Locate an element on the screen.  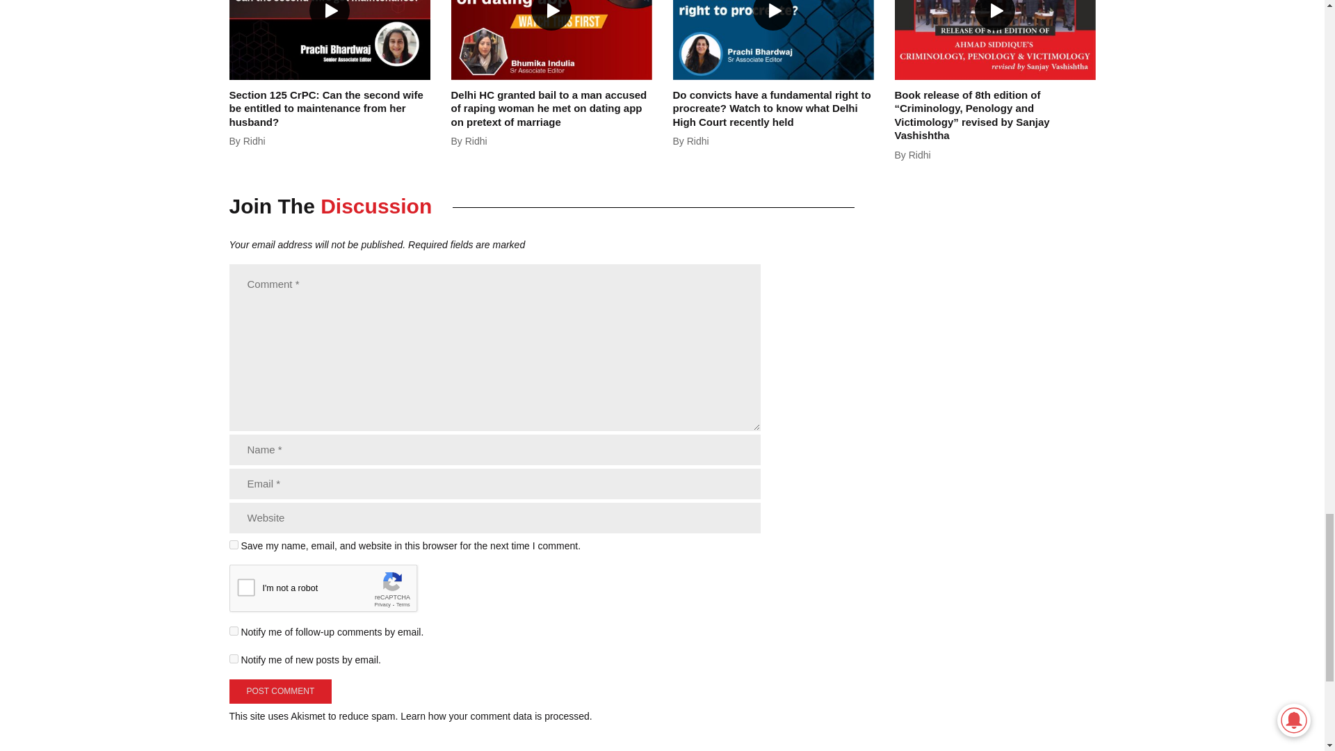
subscribe is located at coordinates (234, 630).